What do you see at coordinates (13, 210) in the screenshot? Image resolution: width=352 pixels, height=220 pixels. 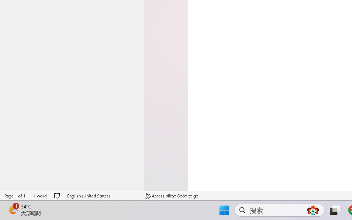 I see `AutomationID: BadgeAnchorLargeTicker` at bounding box center [13, 210].